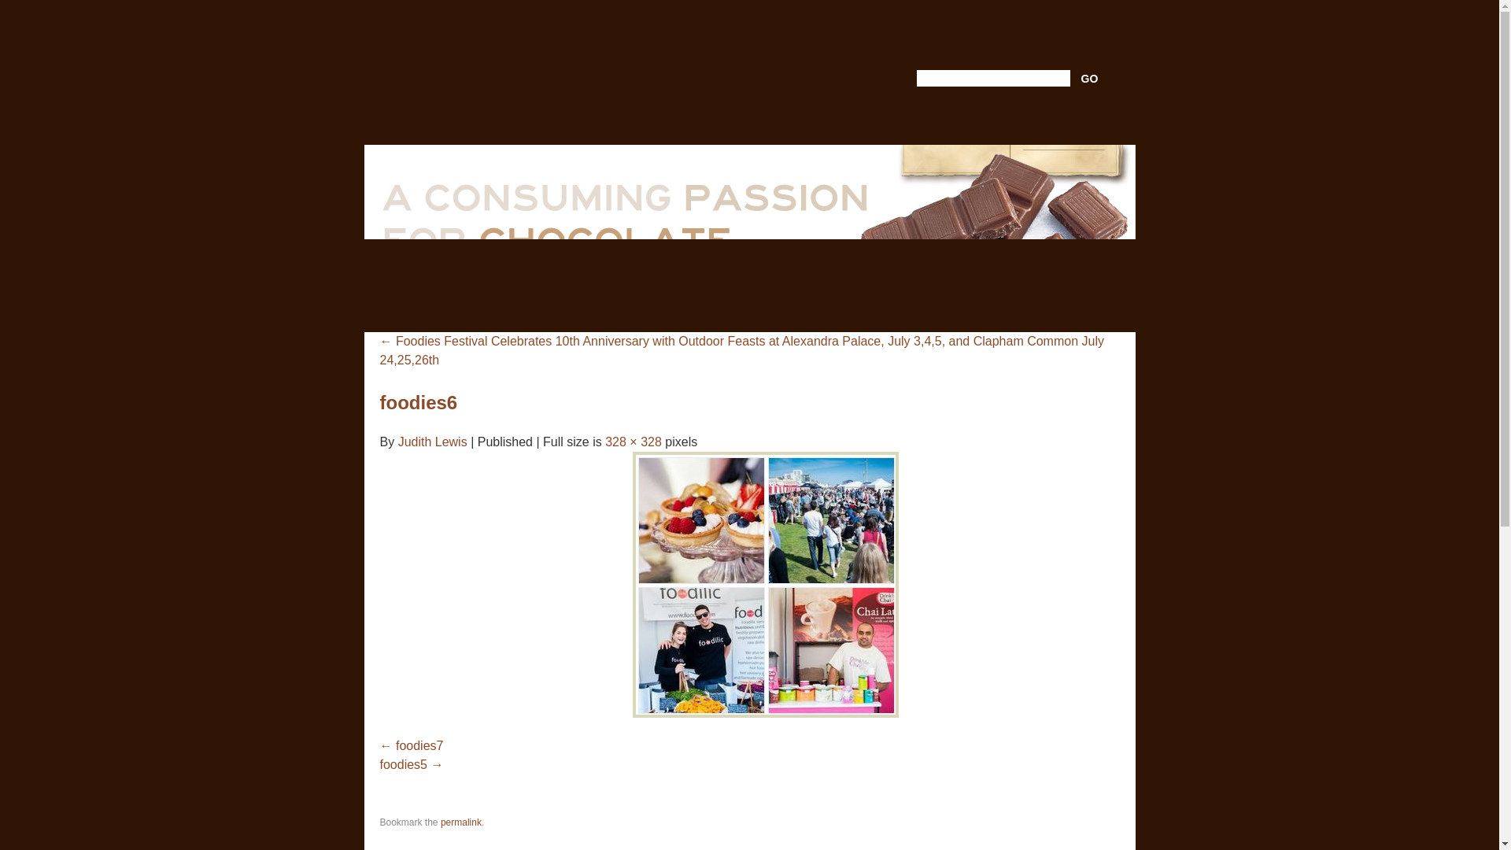 The image size is (1511, 850). Describe the element at coordinates (433, 442) in the screenshot. I see `View all posts by Judith Lewis` at that location.